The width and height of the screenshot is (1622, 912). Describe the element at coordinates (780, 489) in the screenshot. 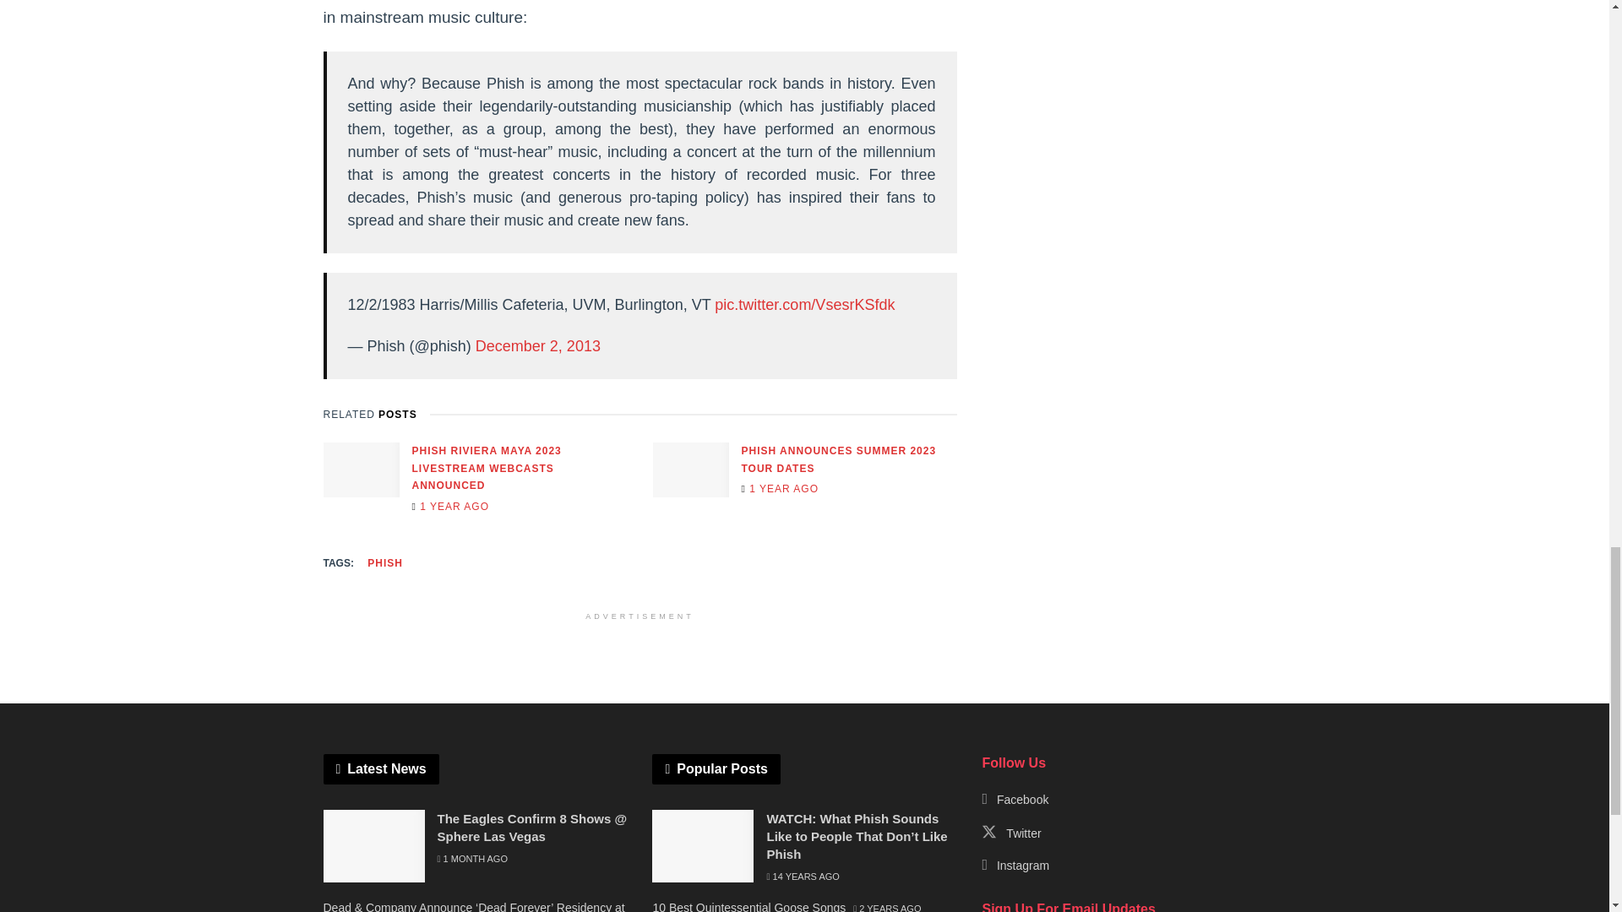

I see `1 YEAR AGO` at that location.